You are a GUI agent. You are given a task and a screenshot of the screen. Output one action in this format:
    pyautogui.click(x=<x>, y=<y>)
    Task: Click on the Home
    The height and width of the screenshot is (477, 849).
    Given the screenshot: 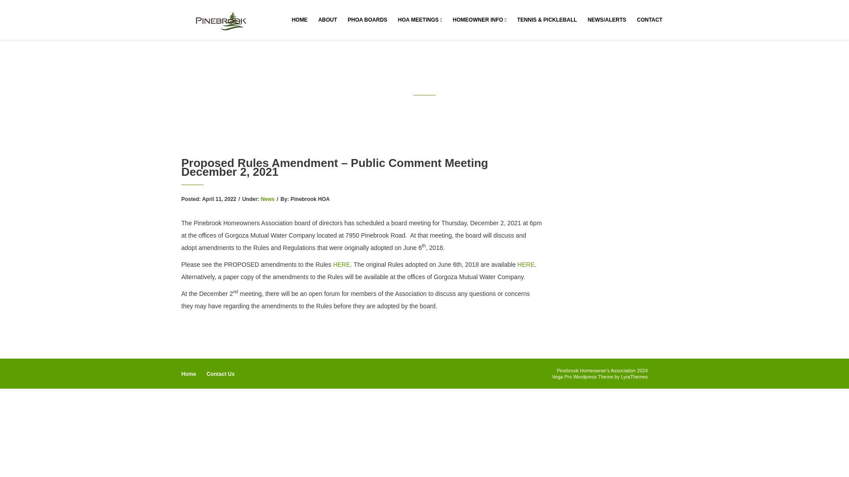 What is the action you would take?
    pyautogui.click(x=188, y=374)
    